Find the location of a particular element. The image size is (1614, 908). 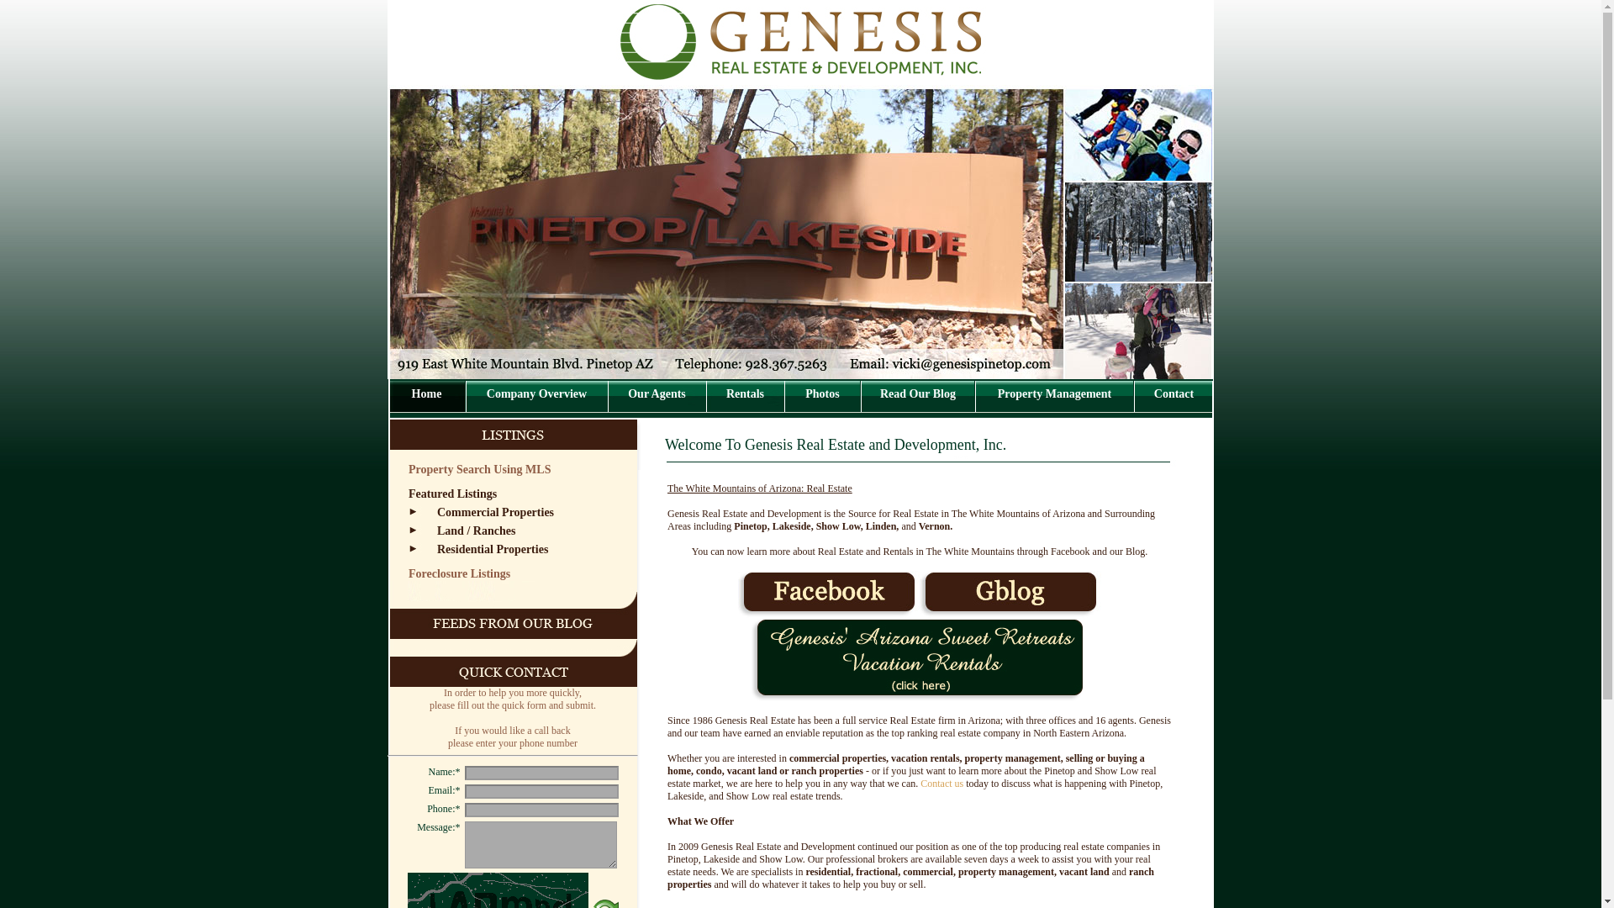

Rentals is located at coordinates (745, 393).